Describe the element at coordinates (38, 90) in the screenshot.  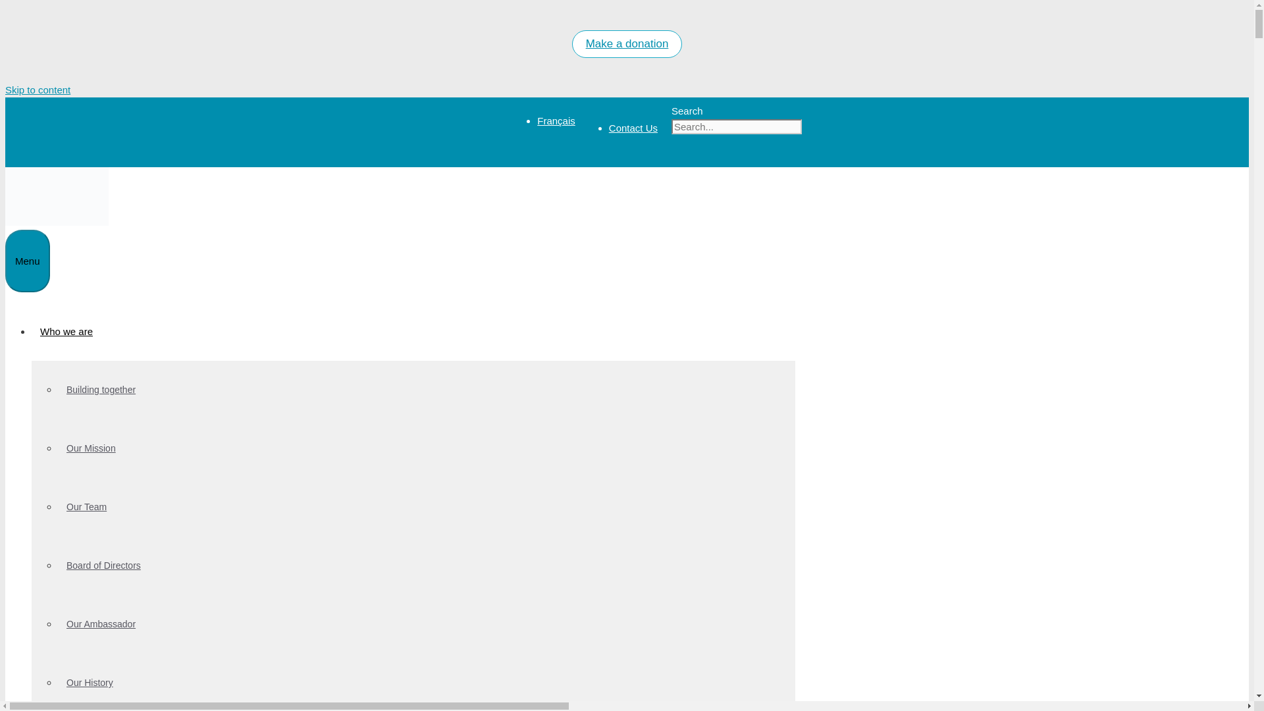
I see `Skip to content` at that location.